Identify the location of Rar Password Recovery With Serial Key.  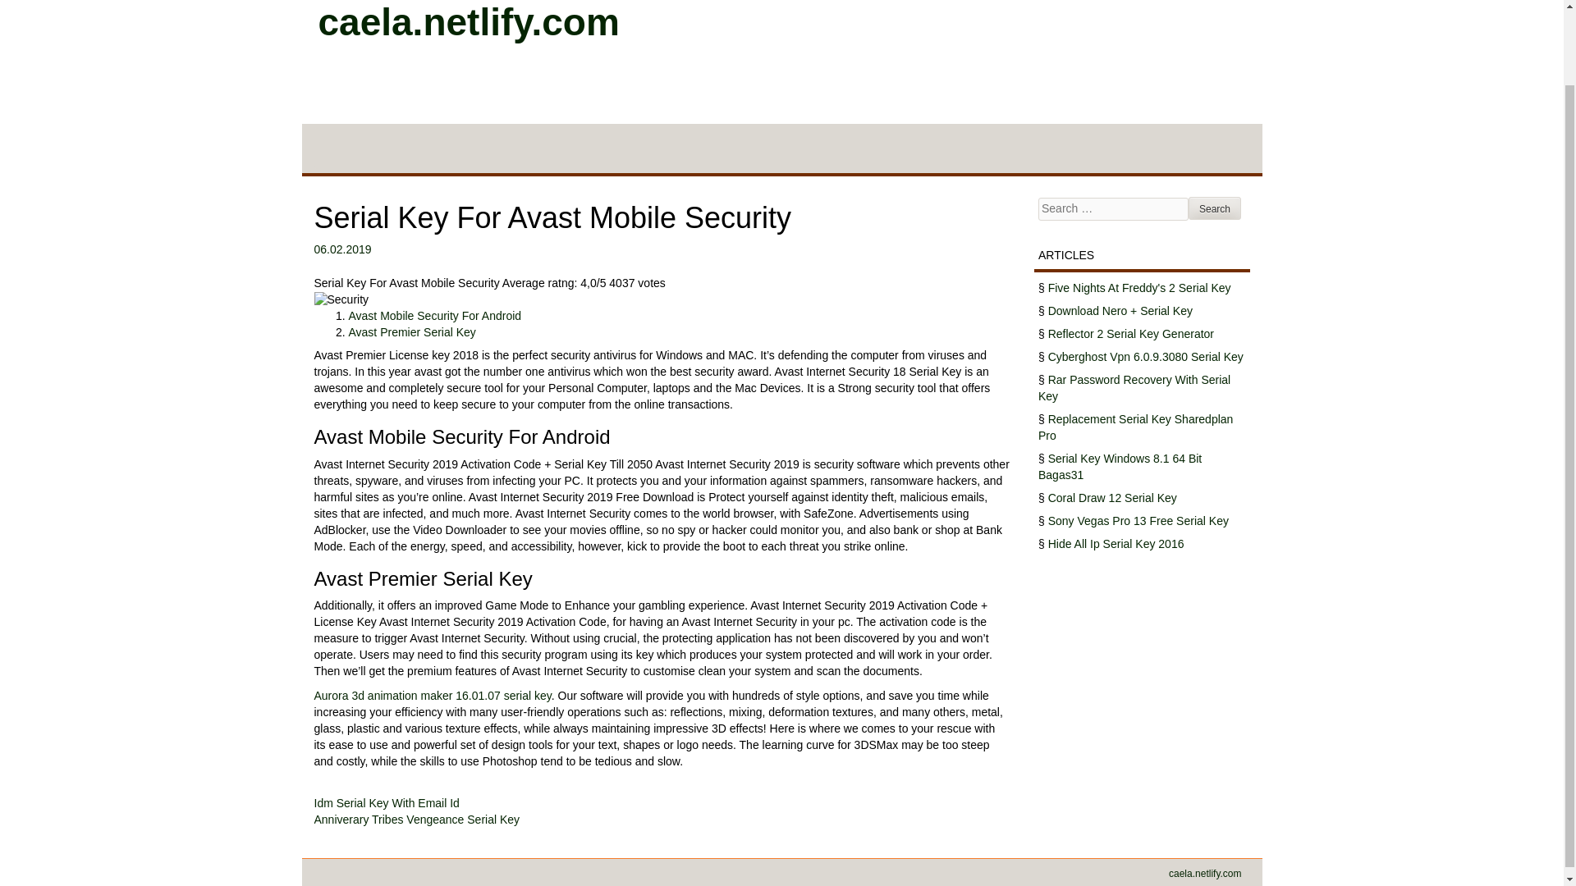
(1134, 387).